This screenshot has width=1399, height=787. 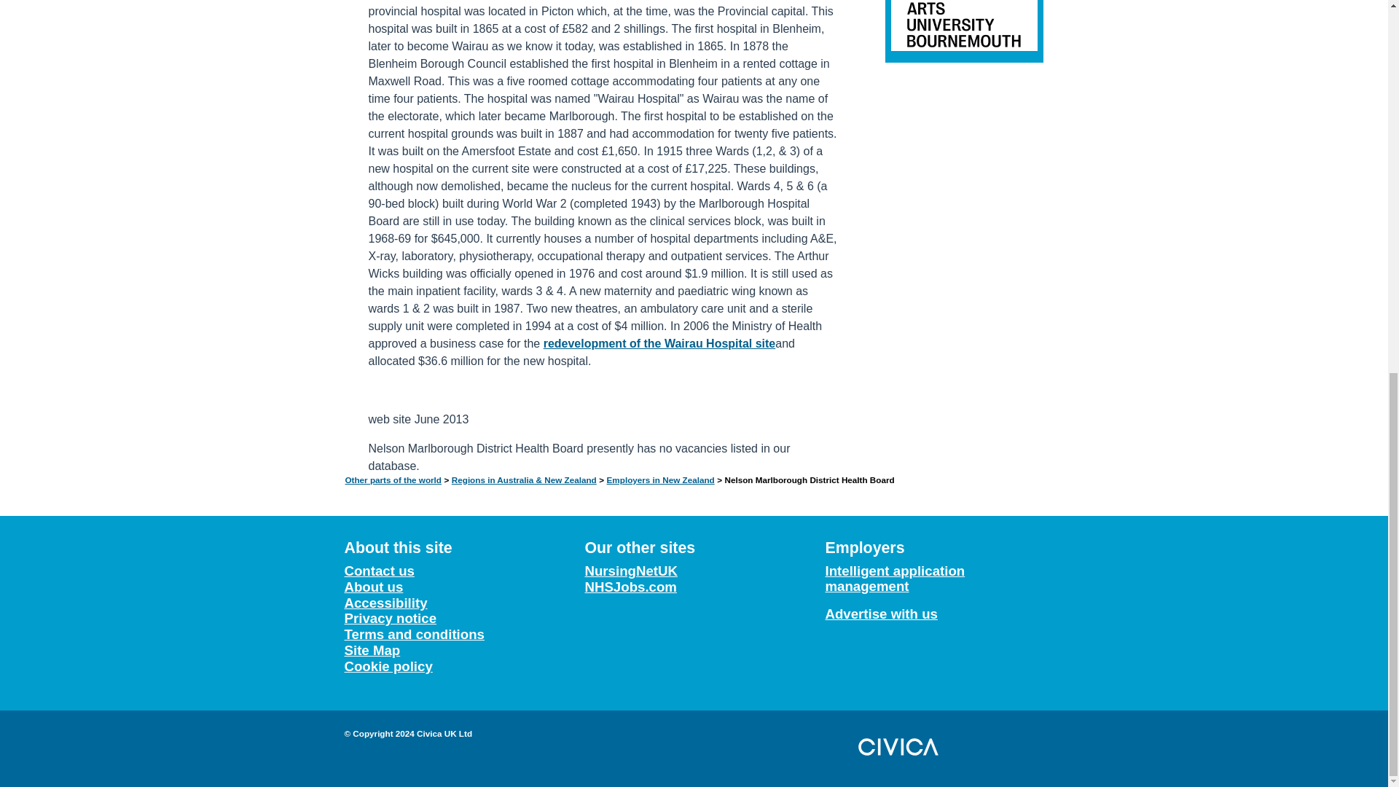 What do you see at coordinates (881, 614) in the screenshot?
I see `Advertise with us` at bounding box center [881, 614].